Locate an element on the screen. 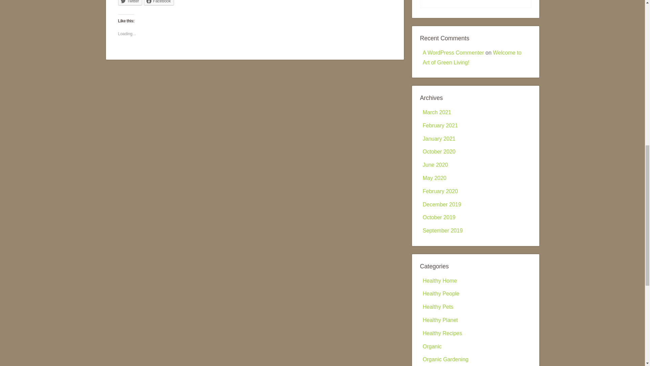 Image resolution: width=650 pixels, height=366 pixels. Facebook is located at coordinates (159, 3).